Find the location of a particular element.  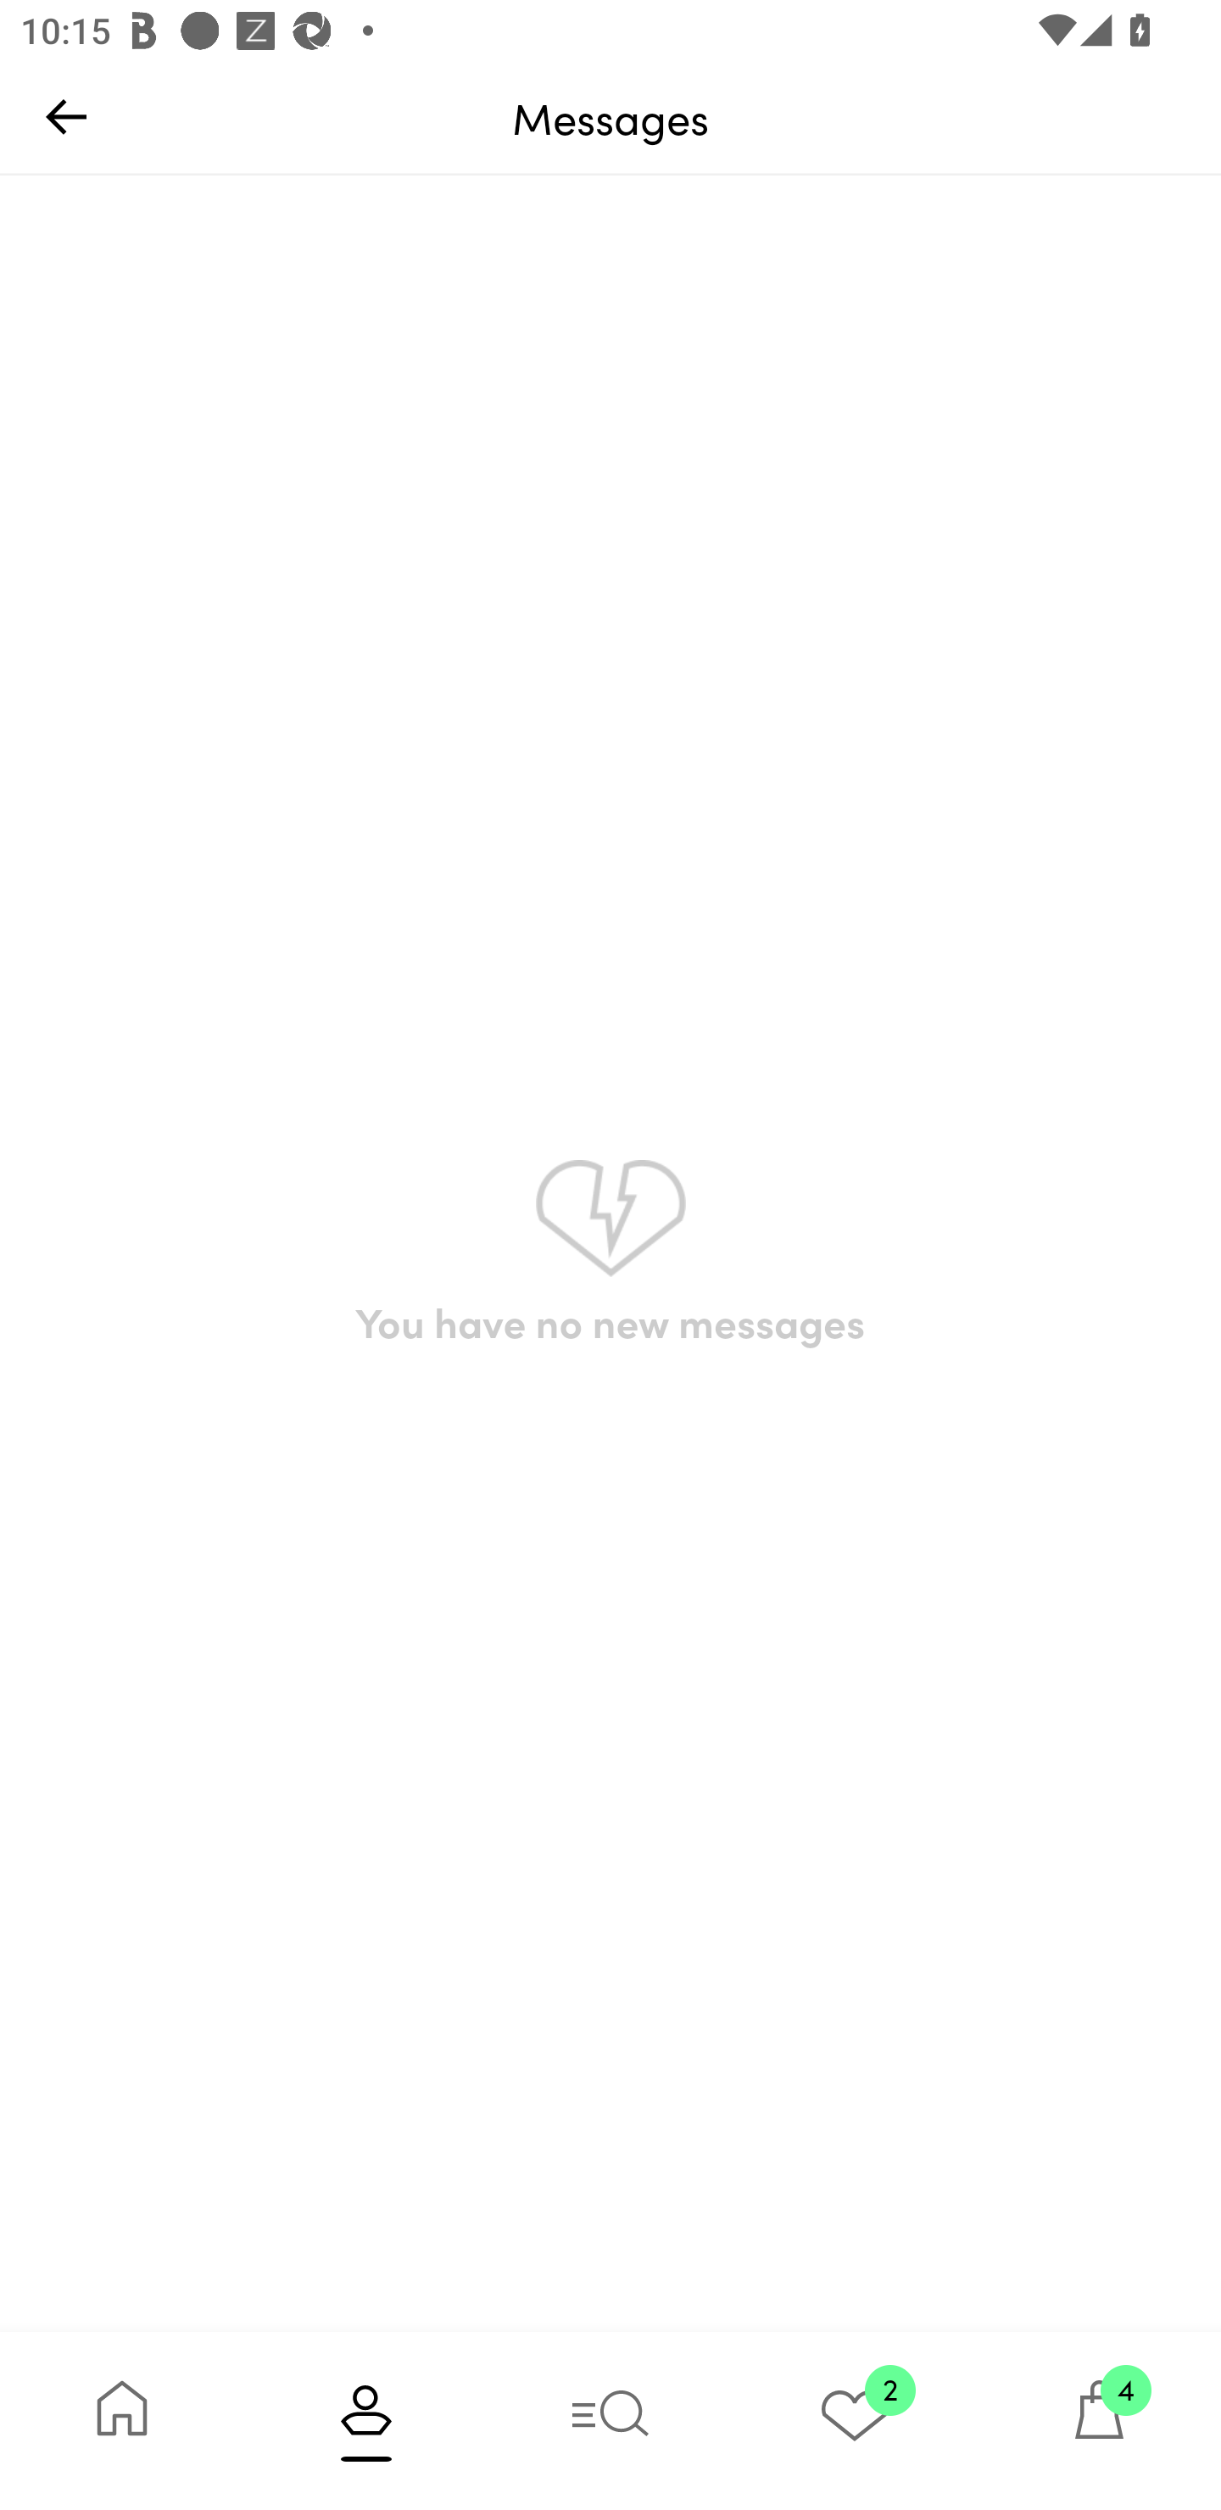

4 is located at coordinates (1099, 2420).